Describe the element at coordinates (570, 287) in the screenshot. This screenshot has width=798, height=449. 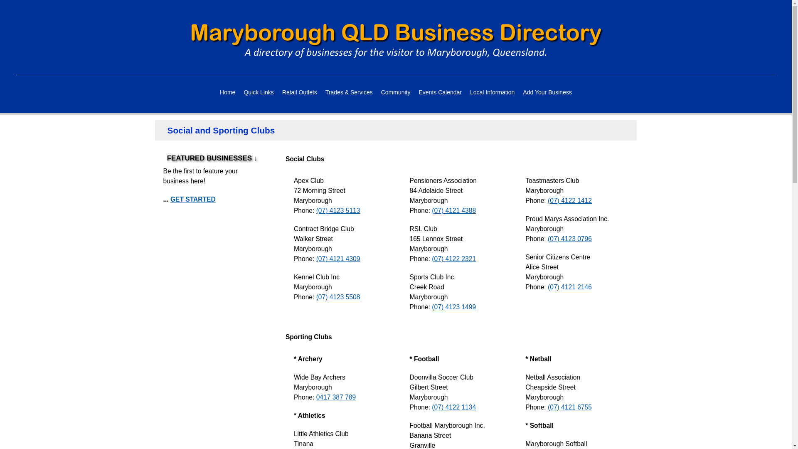
I see `(07) 4121 2146` at that location.